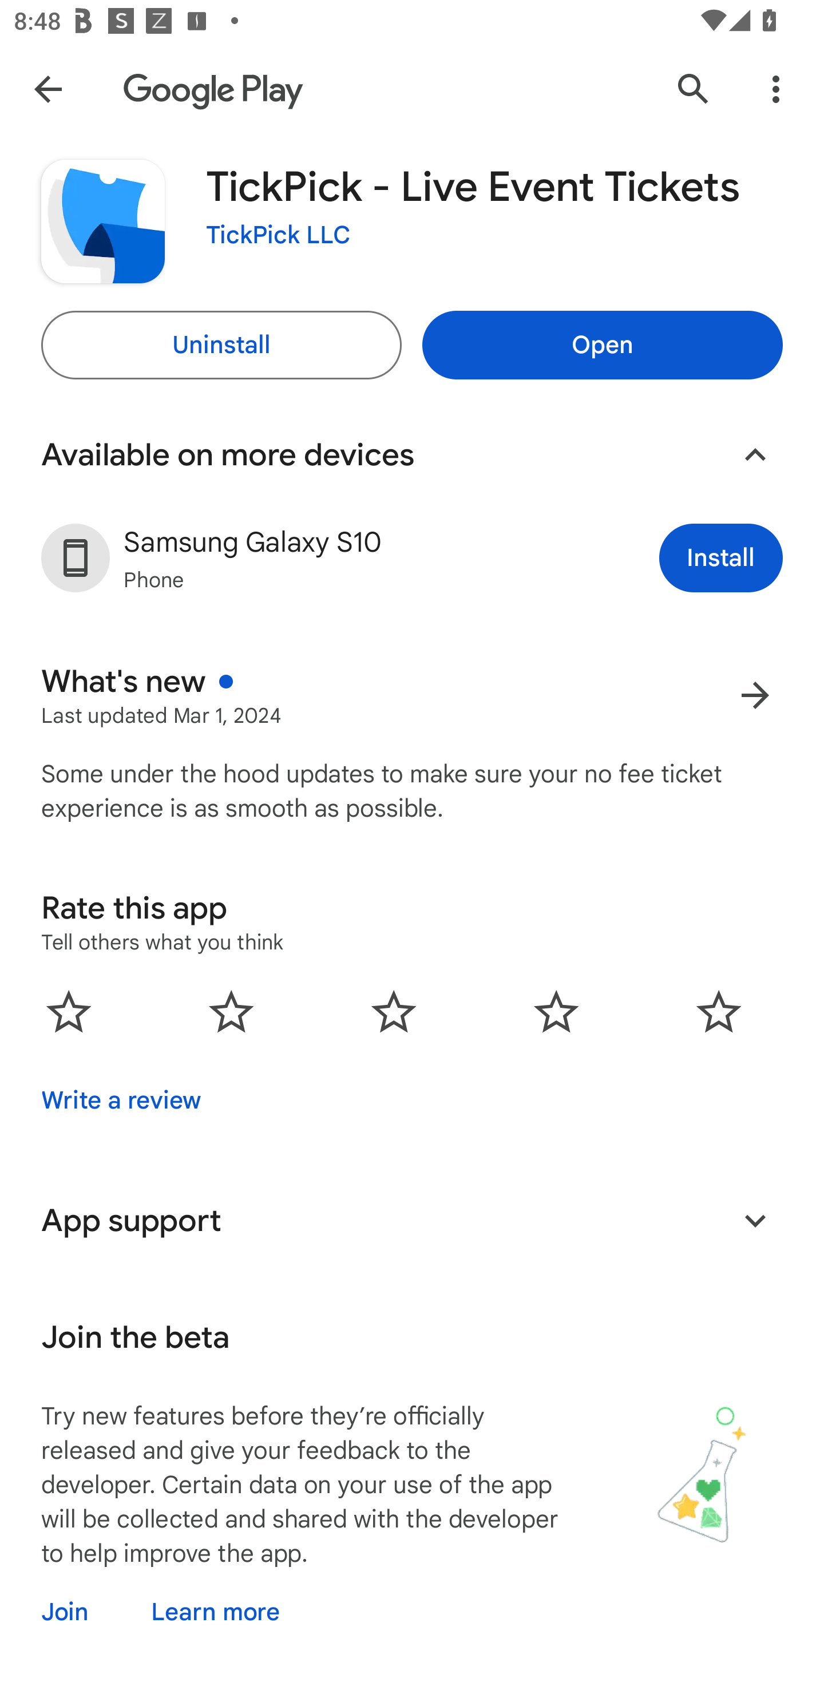 This screenshot has height=1694, width=824. Describe the element at coordinates (755, 695) in the screenshot. I see `More results for What's new` at that location.